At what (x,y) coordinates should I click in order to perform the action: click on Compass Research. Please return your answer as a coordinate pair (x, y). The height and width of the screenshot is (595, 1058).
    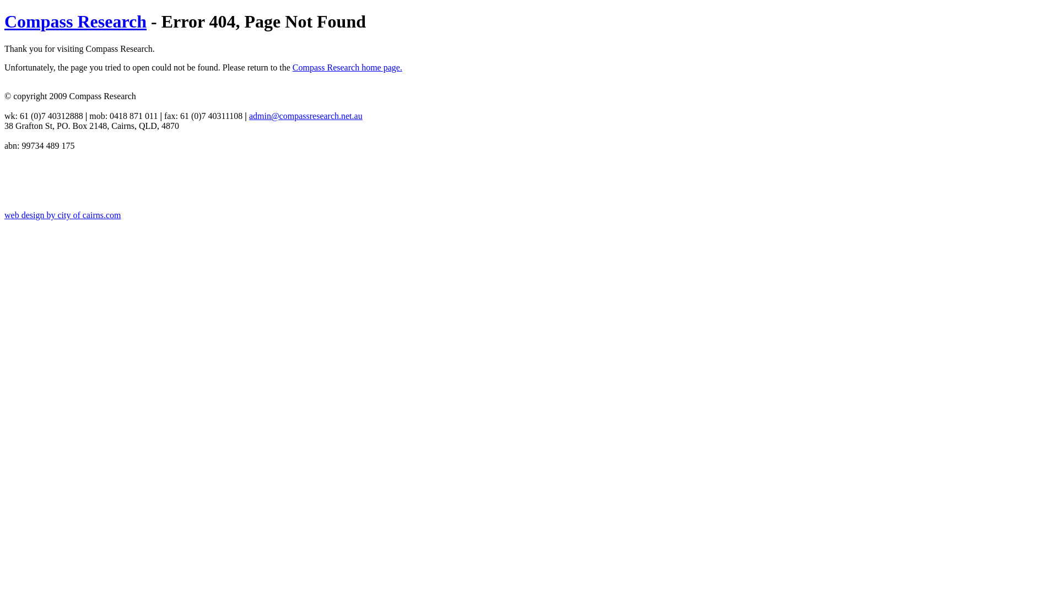
    Looking at the image, I should click on (75, 21).